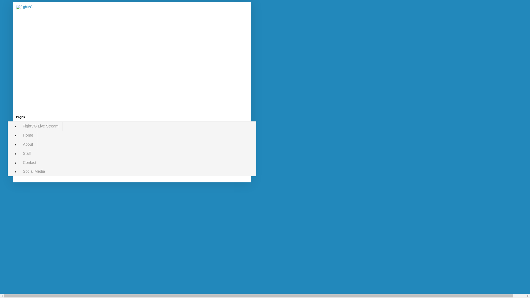 Image resolution: width=530 pixels, height=298 pixels. What do you see at coordinates (34, 171) in the screenshot?
I see `Social Media` at bounding box center [34, 171].